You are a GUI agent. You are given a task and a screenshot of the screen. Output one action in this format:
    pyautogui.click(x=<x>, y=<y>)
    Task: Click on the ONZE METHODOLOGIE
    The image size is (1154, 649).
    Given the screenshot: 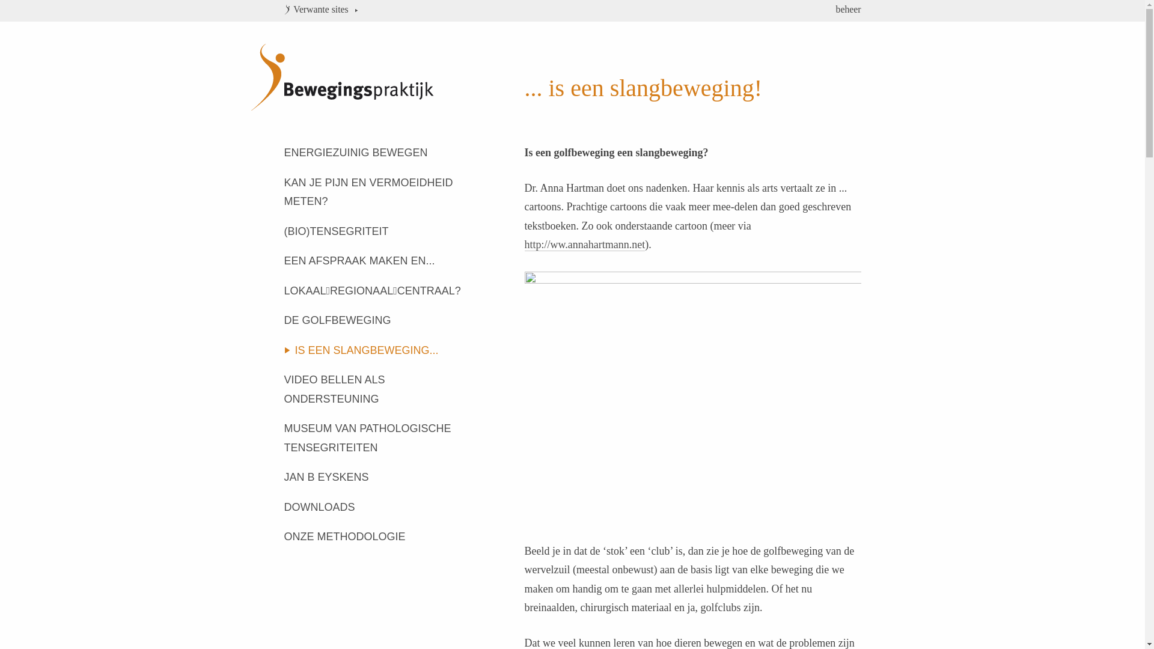 What is the action you would take?
    pyautogui.click(x=374, y=537)
    